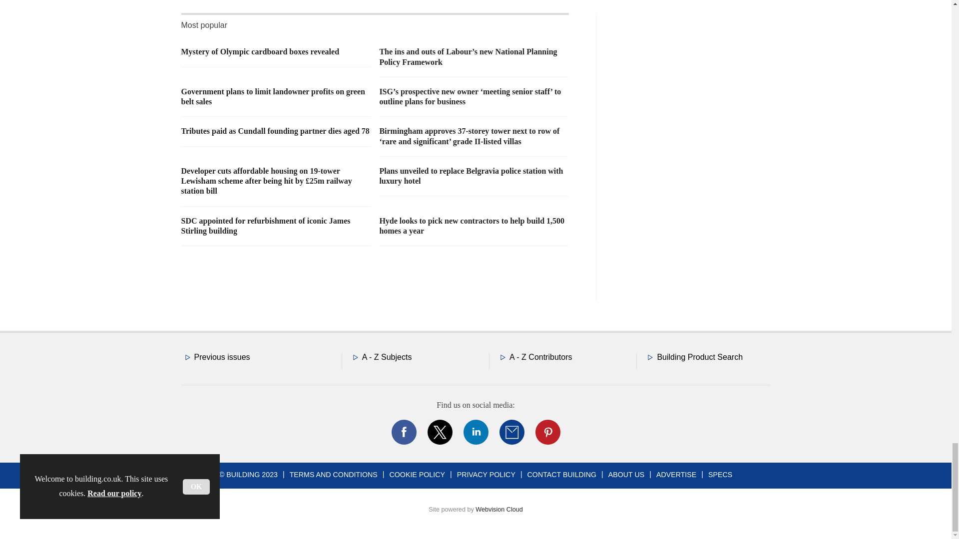 The image size is (959, 539). I want to click on Connect with us on Twitter, so click(440, 432).